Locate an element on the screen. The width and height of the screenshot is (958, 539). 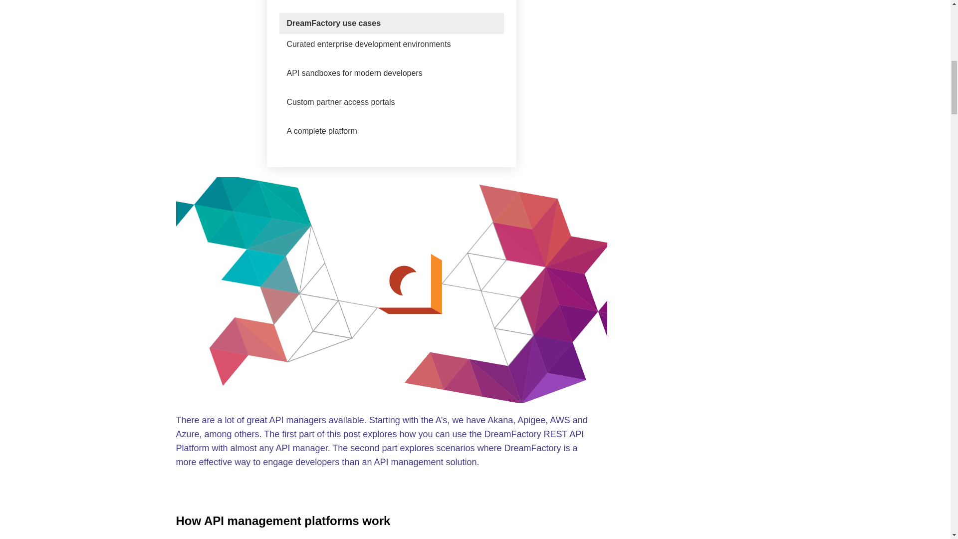
API sandboxes for modern developers is located at coordinates (354, 73).